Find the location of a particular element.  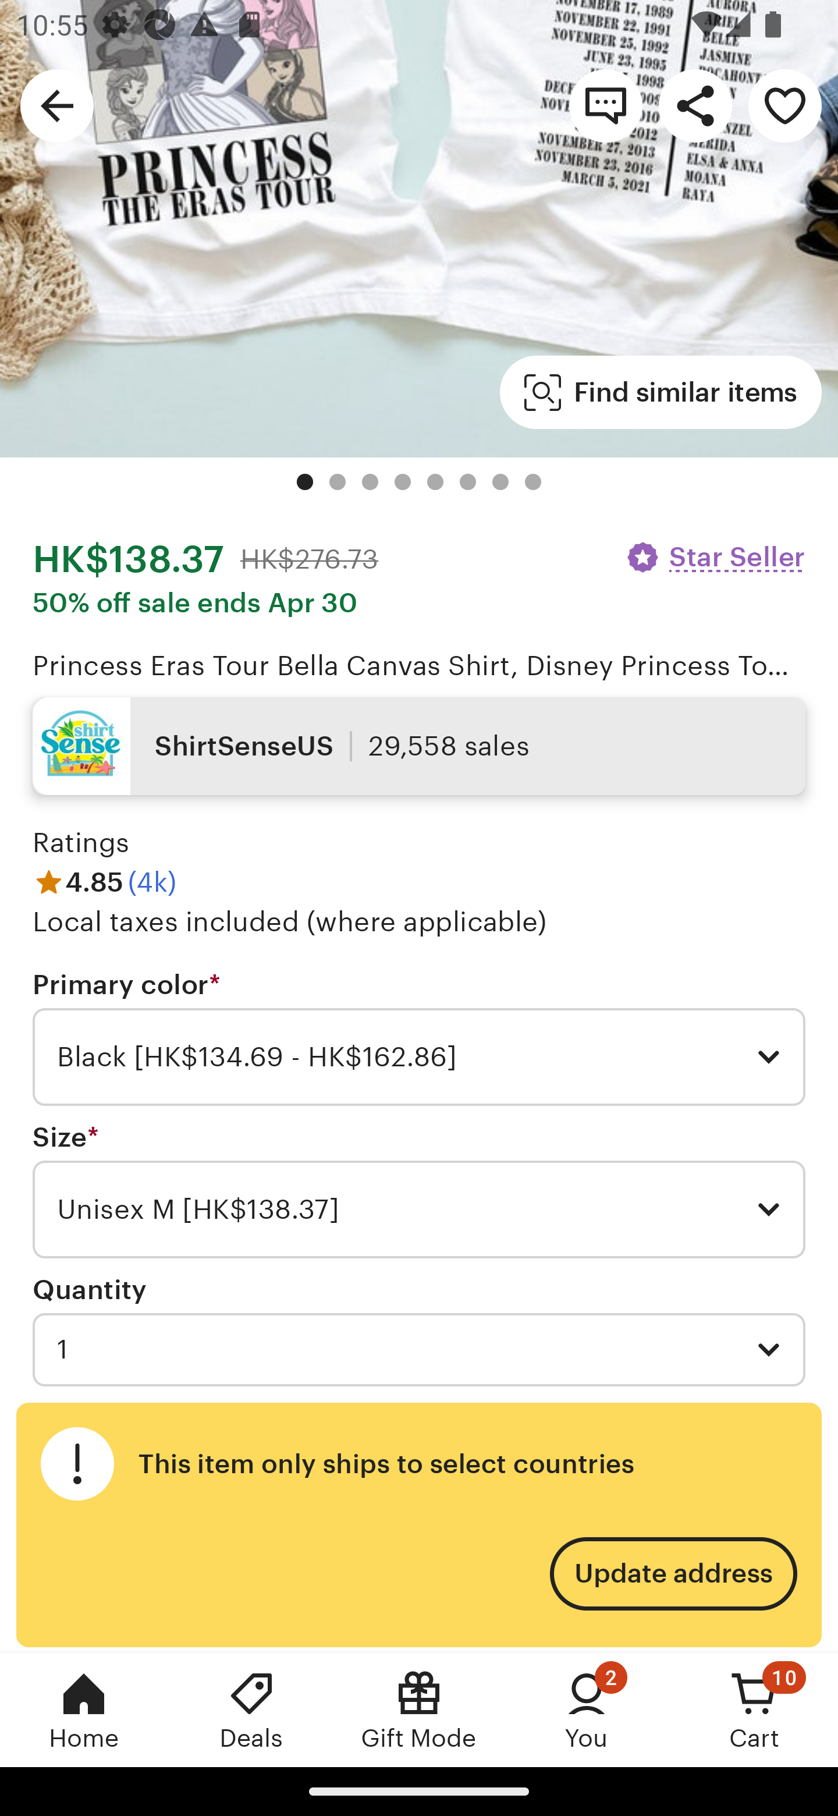

You, 2 new notifications You is located at coordinates (587, 1709).